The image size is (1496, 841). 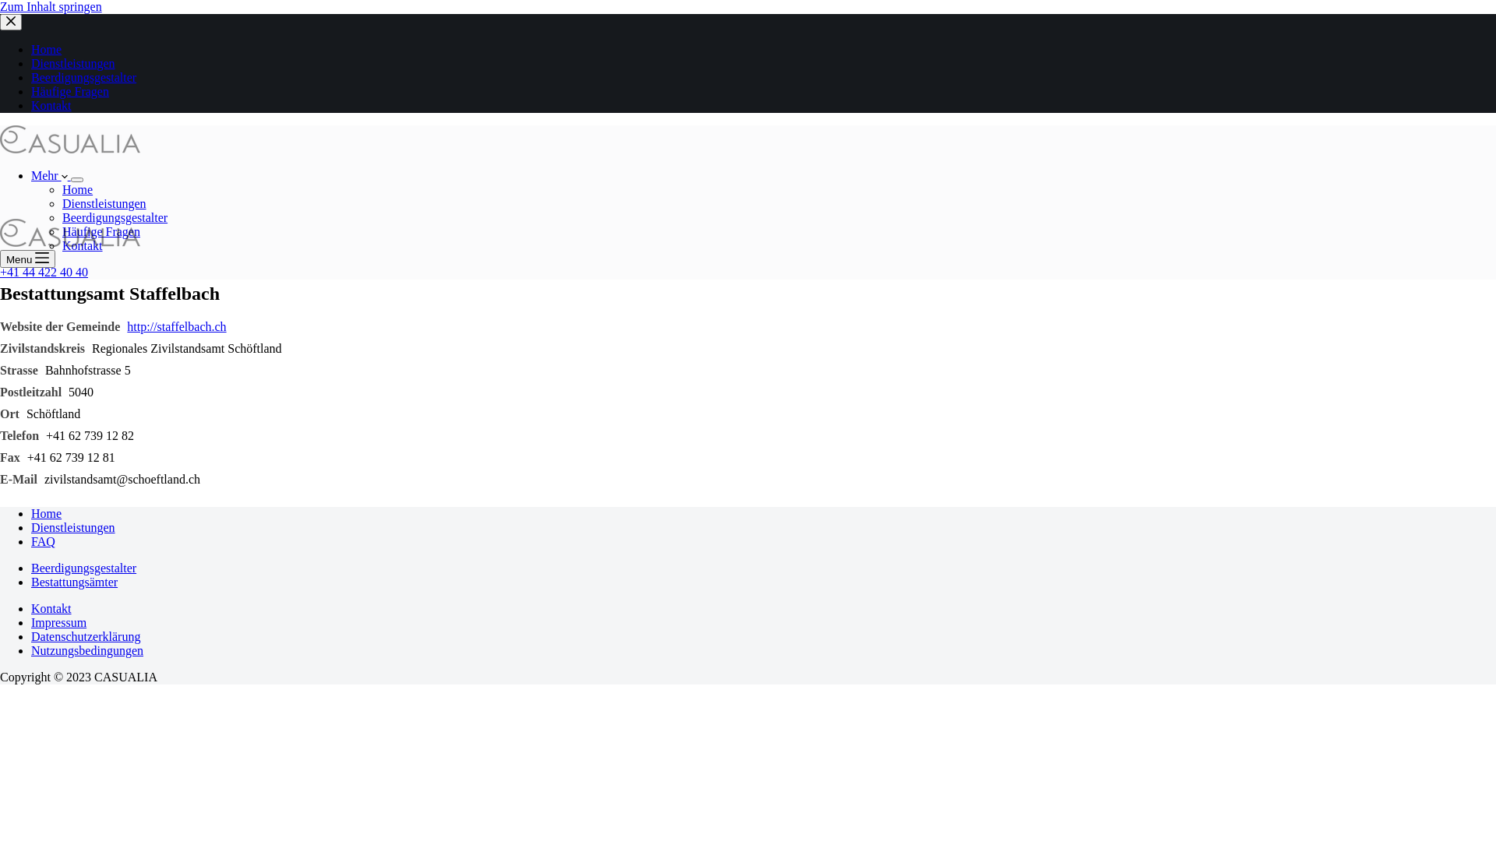 I want to click on FAQ, so click(x=44, y=542).